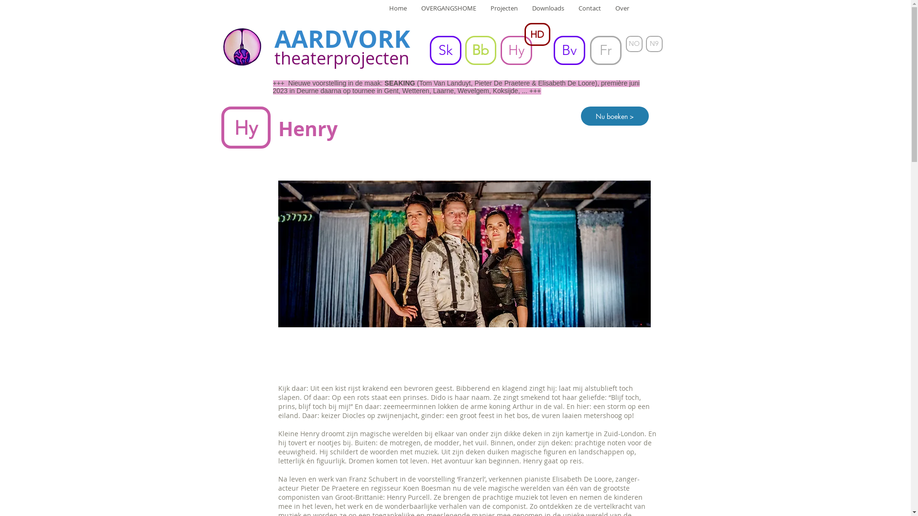 The image size is (918, 516). Describe the element at coordinates (569, 51) in the screenshot. I see `Bv` at that location.